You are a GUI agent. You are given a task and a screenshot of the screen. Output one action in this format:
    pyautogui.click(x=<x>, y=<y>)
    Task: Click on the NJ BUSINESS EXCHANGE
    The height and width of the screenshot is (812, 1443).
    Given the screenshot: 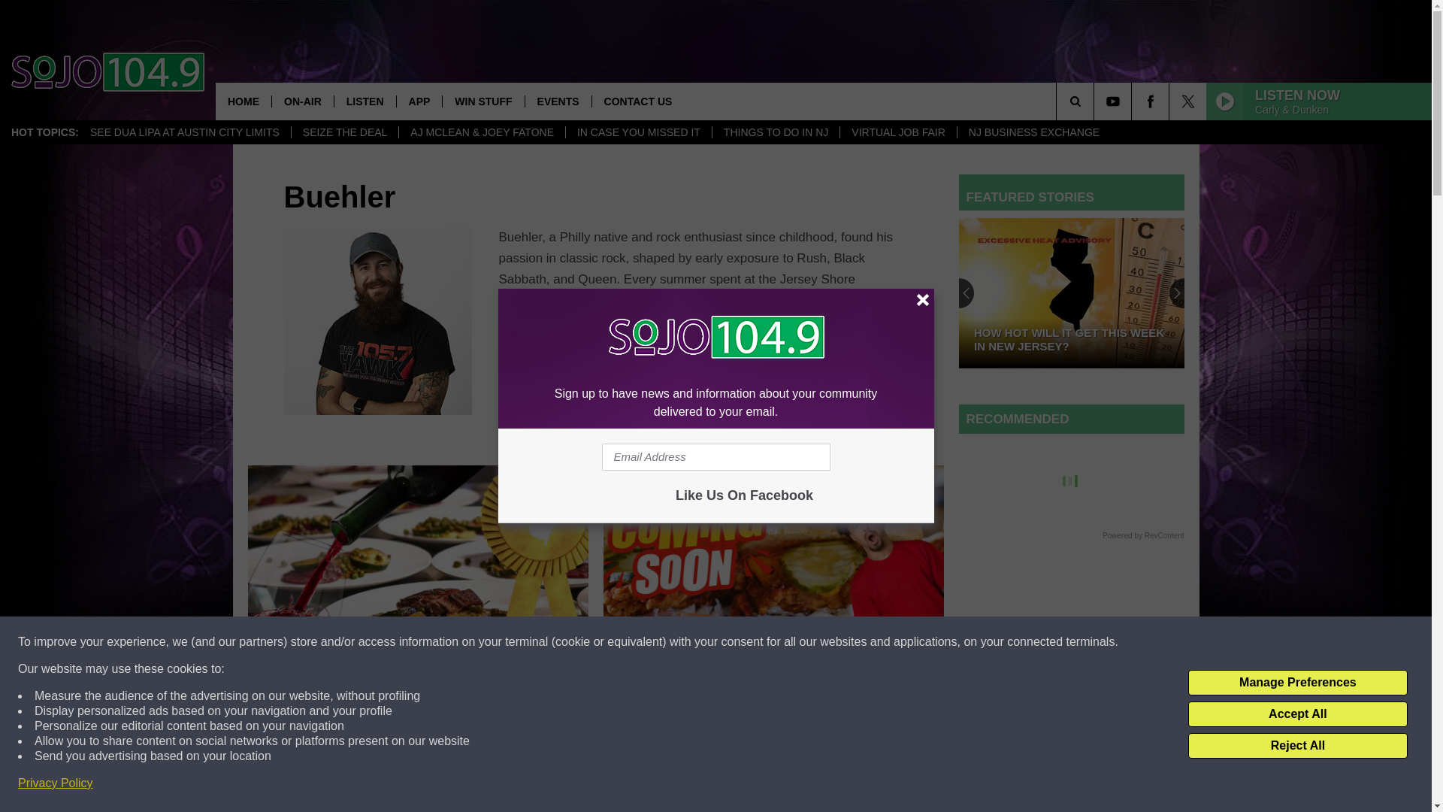 What is the action you would take?
    pyautogui.click(x=1033, y=132)
    